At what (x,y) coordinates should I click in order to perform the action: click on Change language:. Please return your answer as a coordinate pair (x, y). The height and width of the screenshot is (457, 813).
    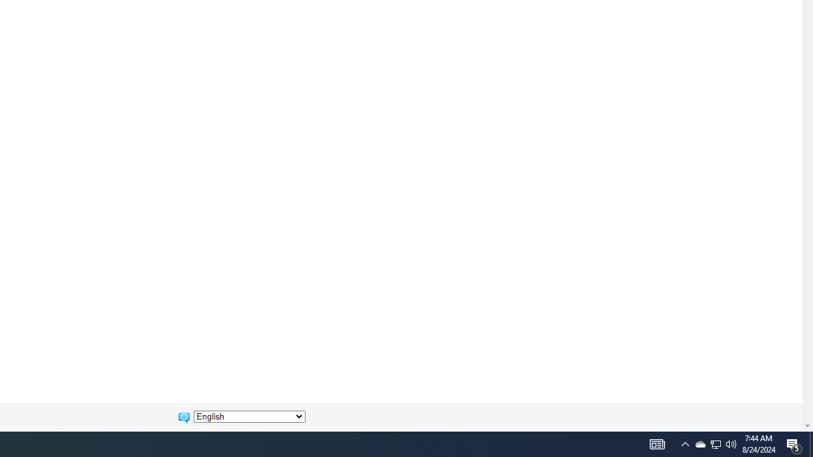
    Looking at the image, I should click on (249, 416).